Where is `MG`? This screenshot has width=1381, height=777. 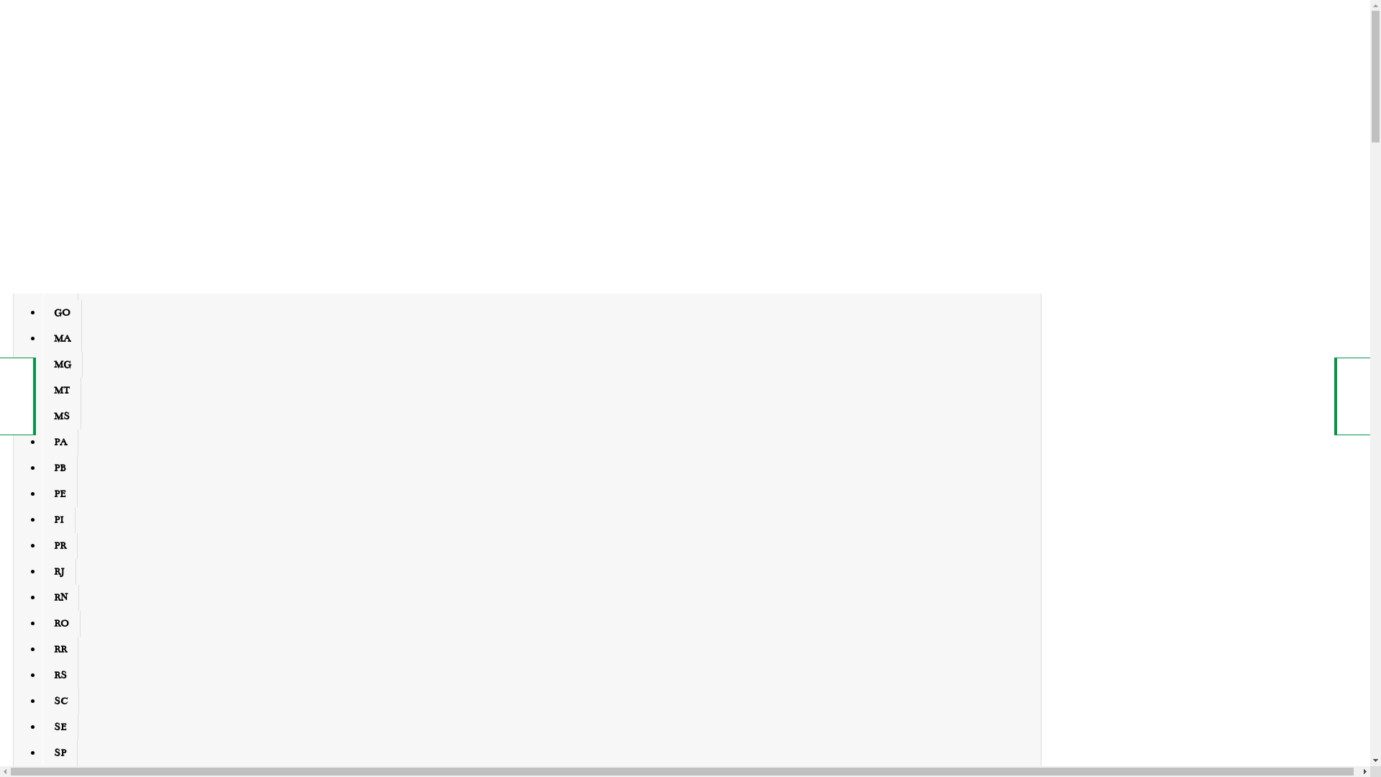
MG is located at coordinates (63, 365).